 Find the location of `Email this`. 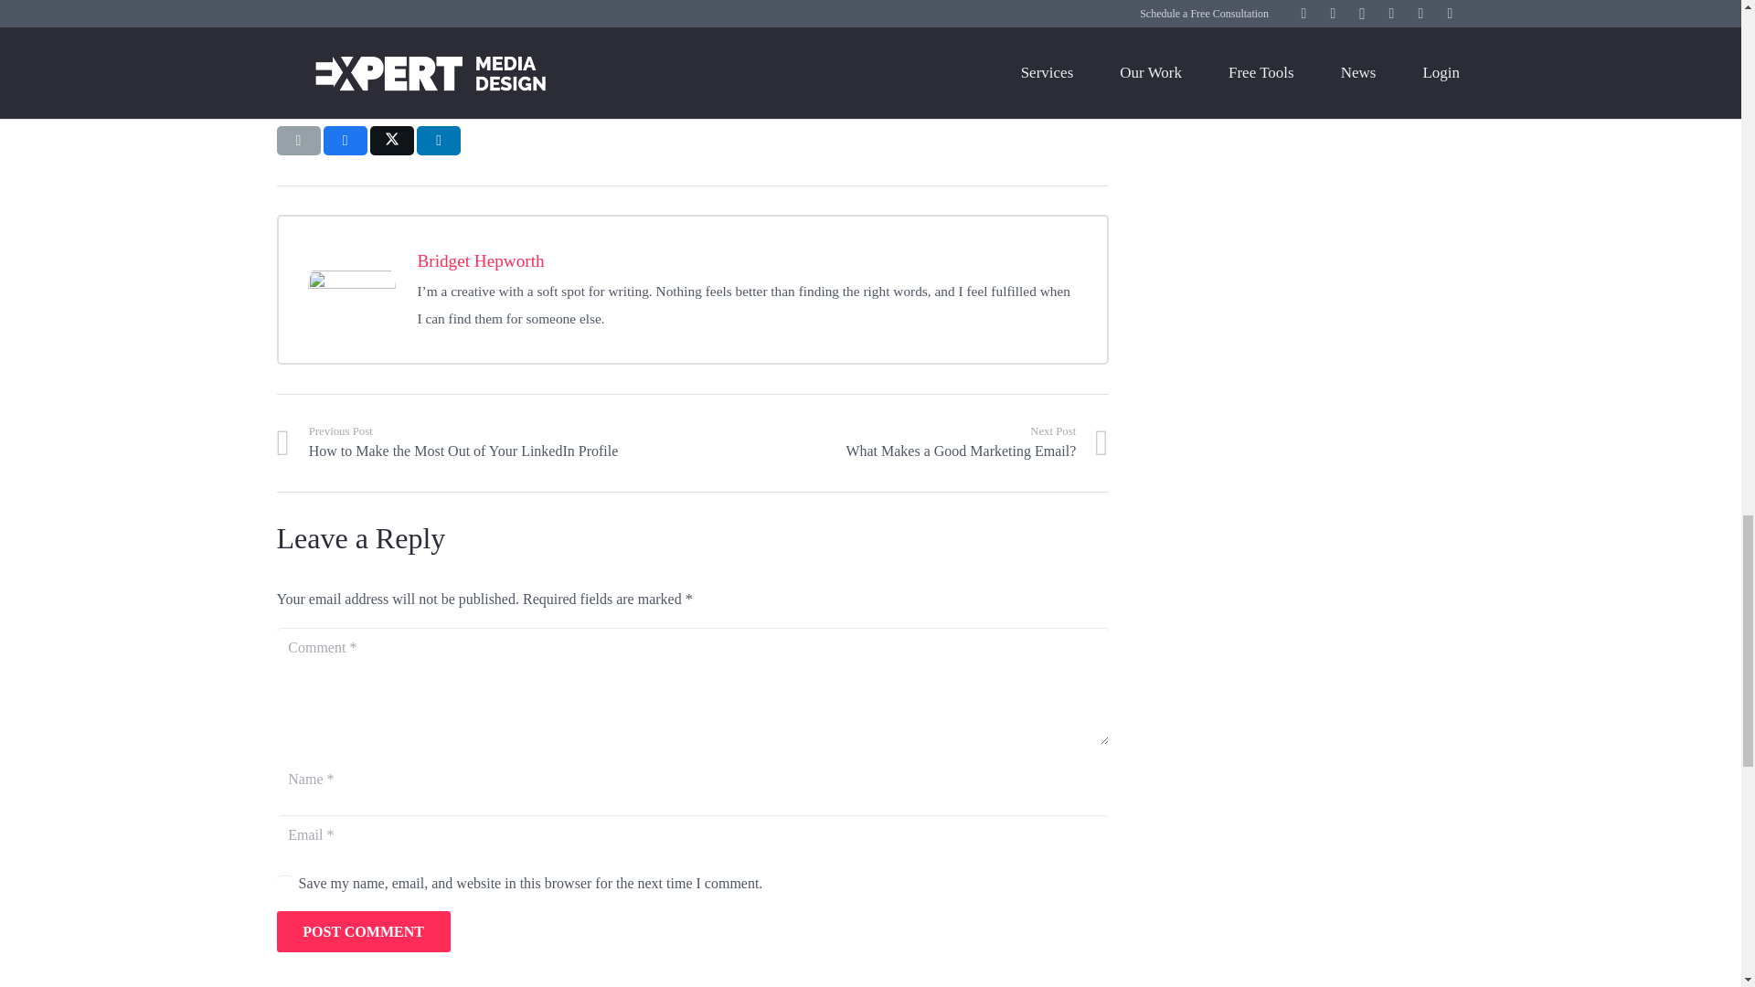

Email this is located at coordinates (345, 141).